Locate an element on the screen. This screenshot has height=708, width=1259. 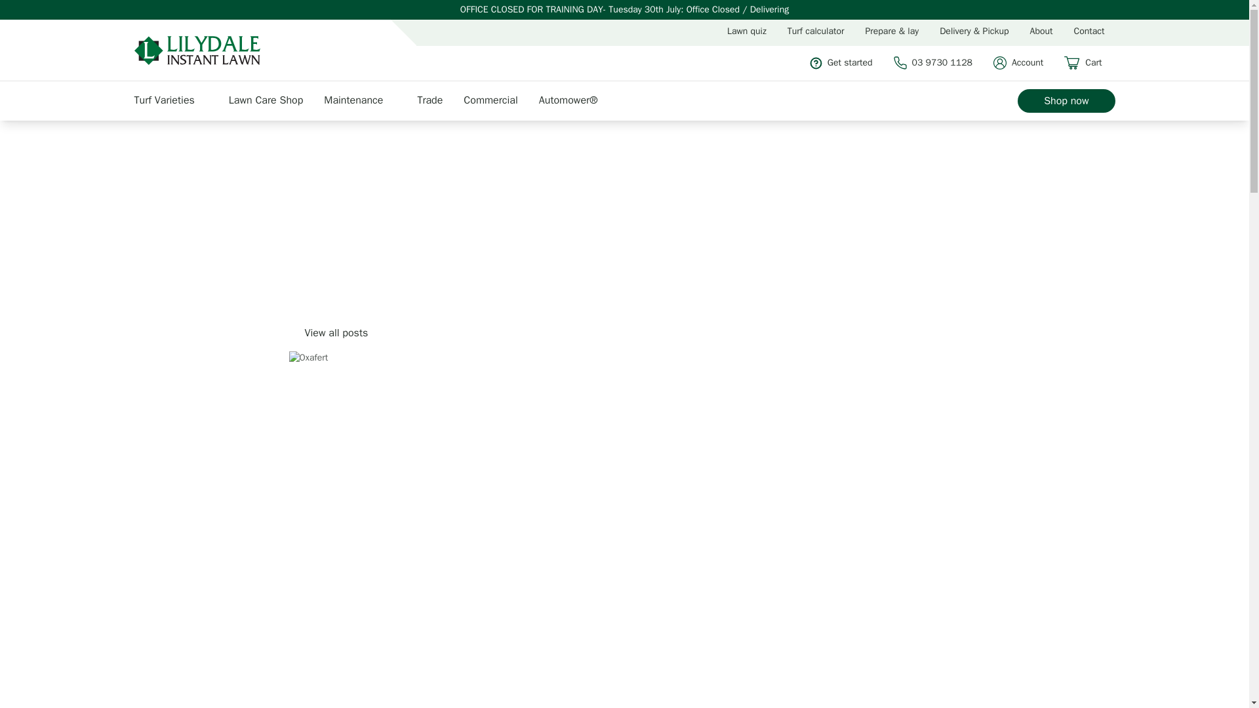
Cart is located at coordinates (1089, 63).